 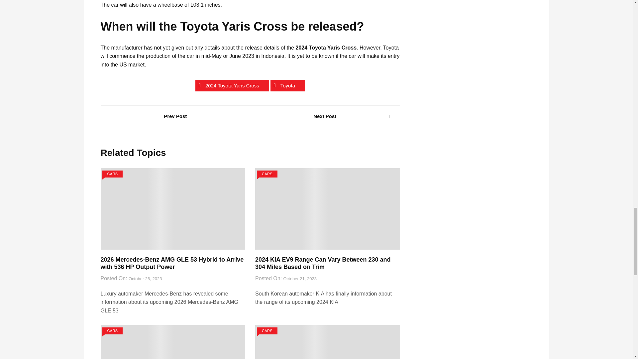 I want to click on October 21, 2023, so click(x=300, y=279).